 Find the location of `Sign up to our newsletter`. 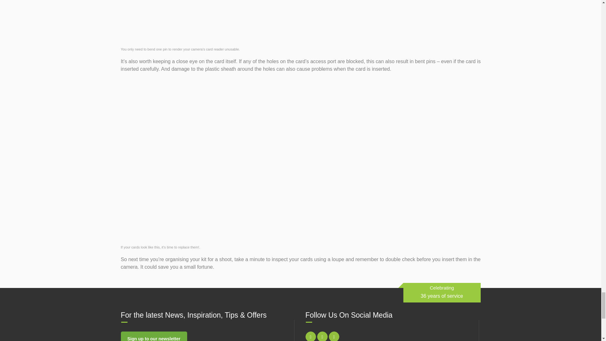

Sign up to our newsletter is located at coordinates (153, 336).